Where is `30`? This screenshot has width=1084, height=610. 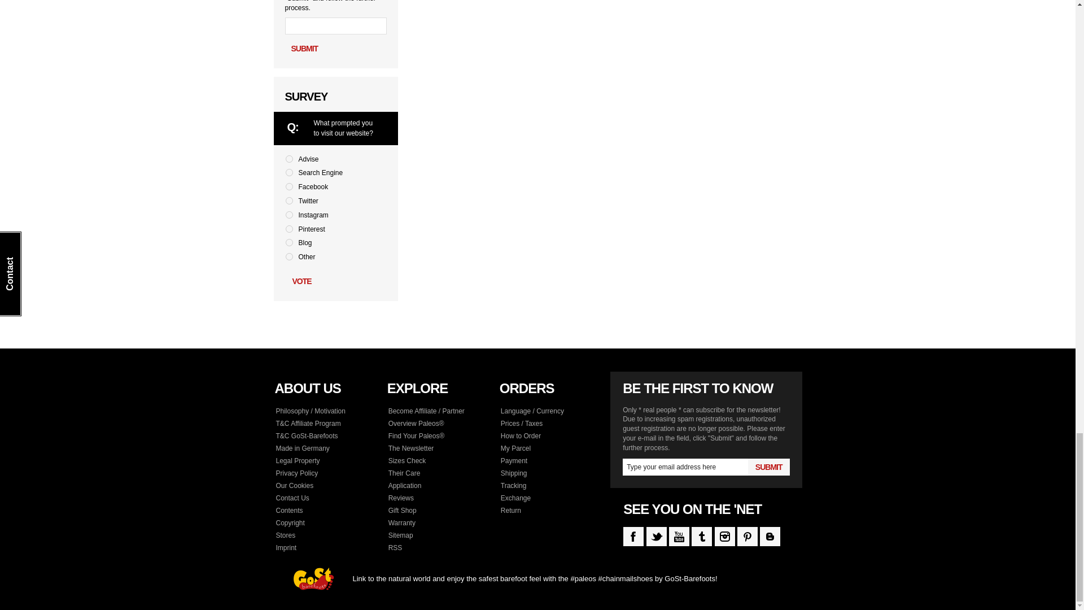
30 is located at coordinates (289, 256).